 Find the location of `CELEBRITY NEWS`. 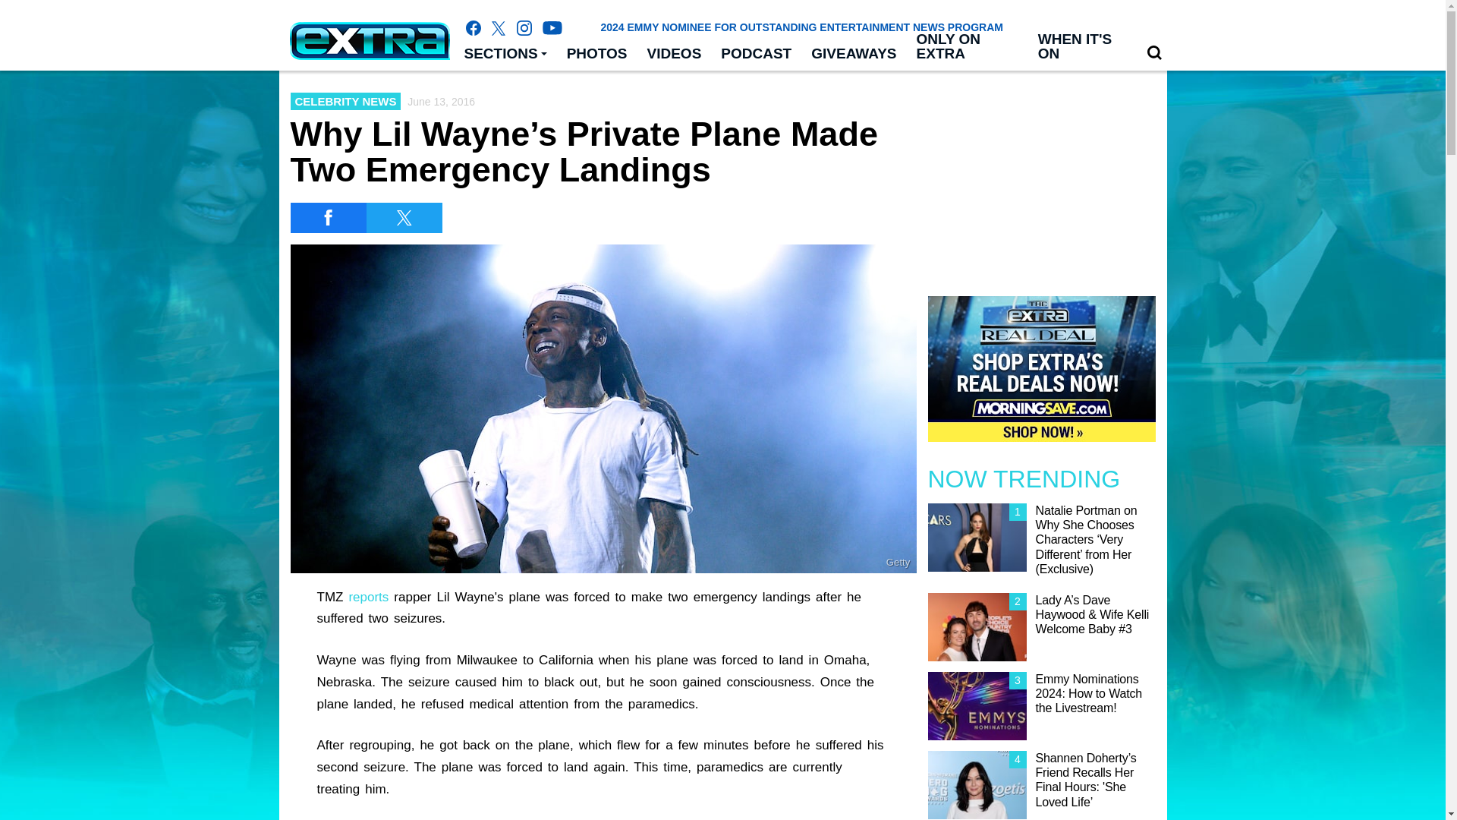

CELEBRITY NEWS is located at coordinates (345, 101).